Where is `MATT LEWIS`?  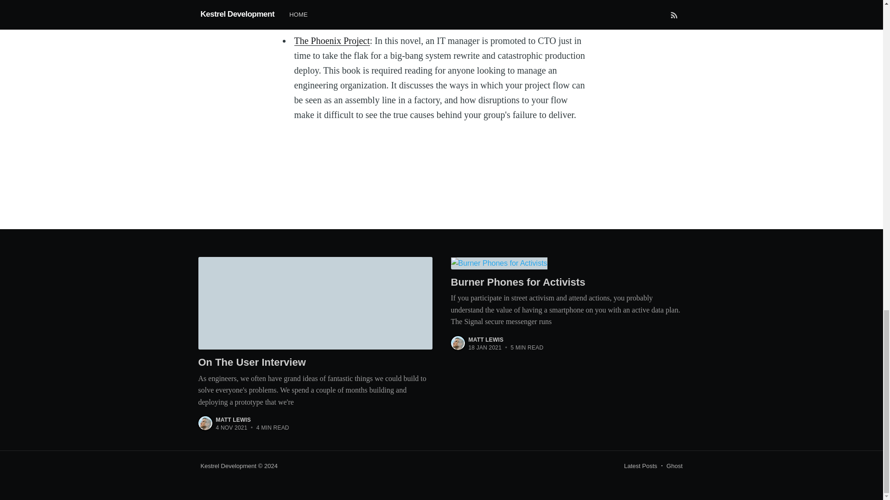
MATT LEWIS is located at coordinates (486, 339).